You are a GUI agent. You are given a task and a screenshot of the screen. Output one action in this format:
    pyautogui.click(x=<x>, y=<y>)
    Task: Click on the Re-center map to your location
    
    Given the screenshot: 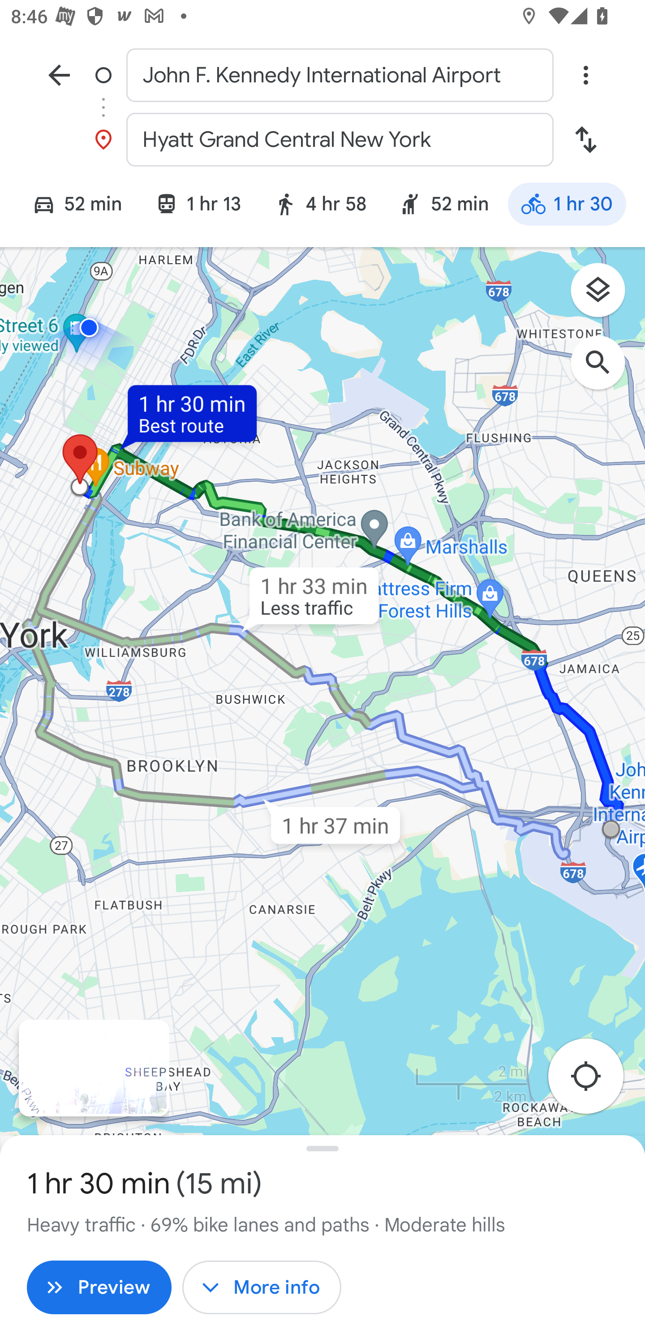 What is the action you would take?
    pyautogui.click(x=594, y=1081)
    